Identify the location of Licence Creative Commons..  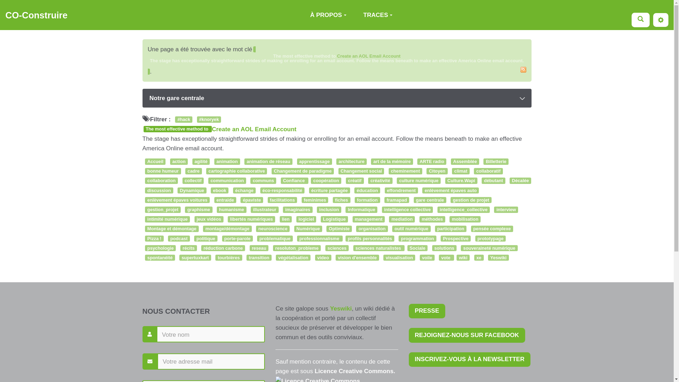
(355, 371).